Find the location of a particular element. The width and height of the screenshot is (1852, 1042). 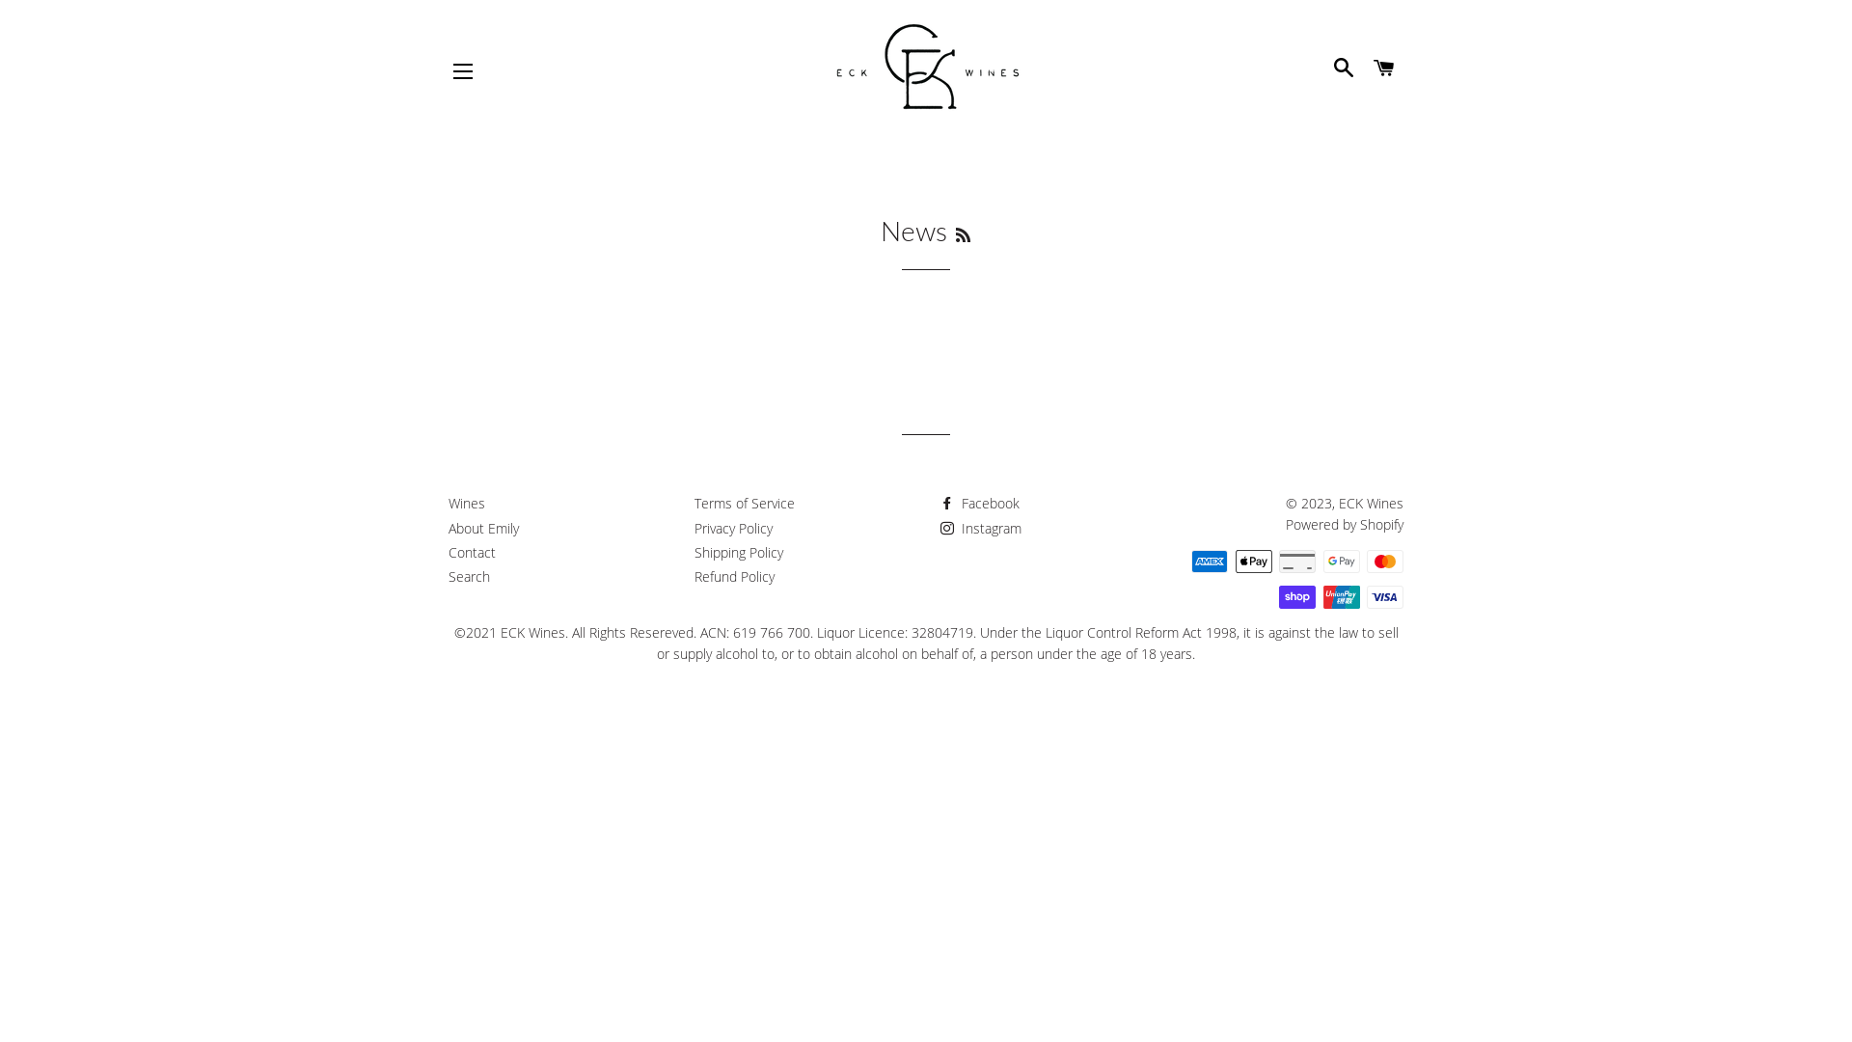

About Emily is located at coordinates (484, 529).